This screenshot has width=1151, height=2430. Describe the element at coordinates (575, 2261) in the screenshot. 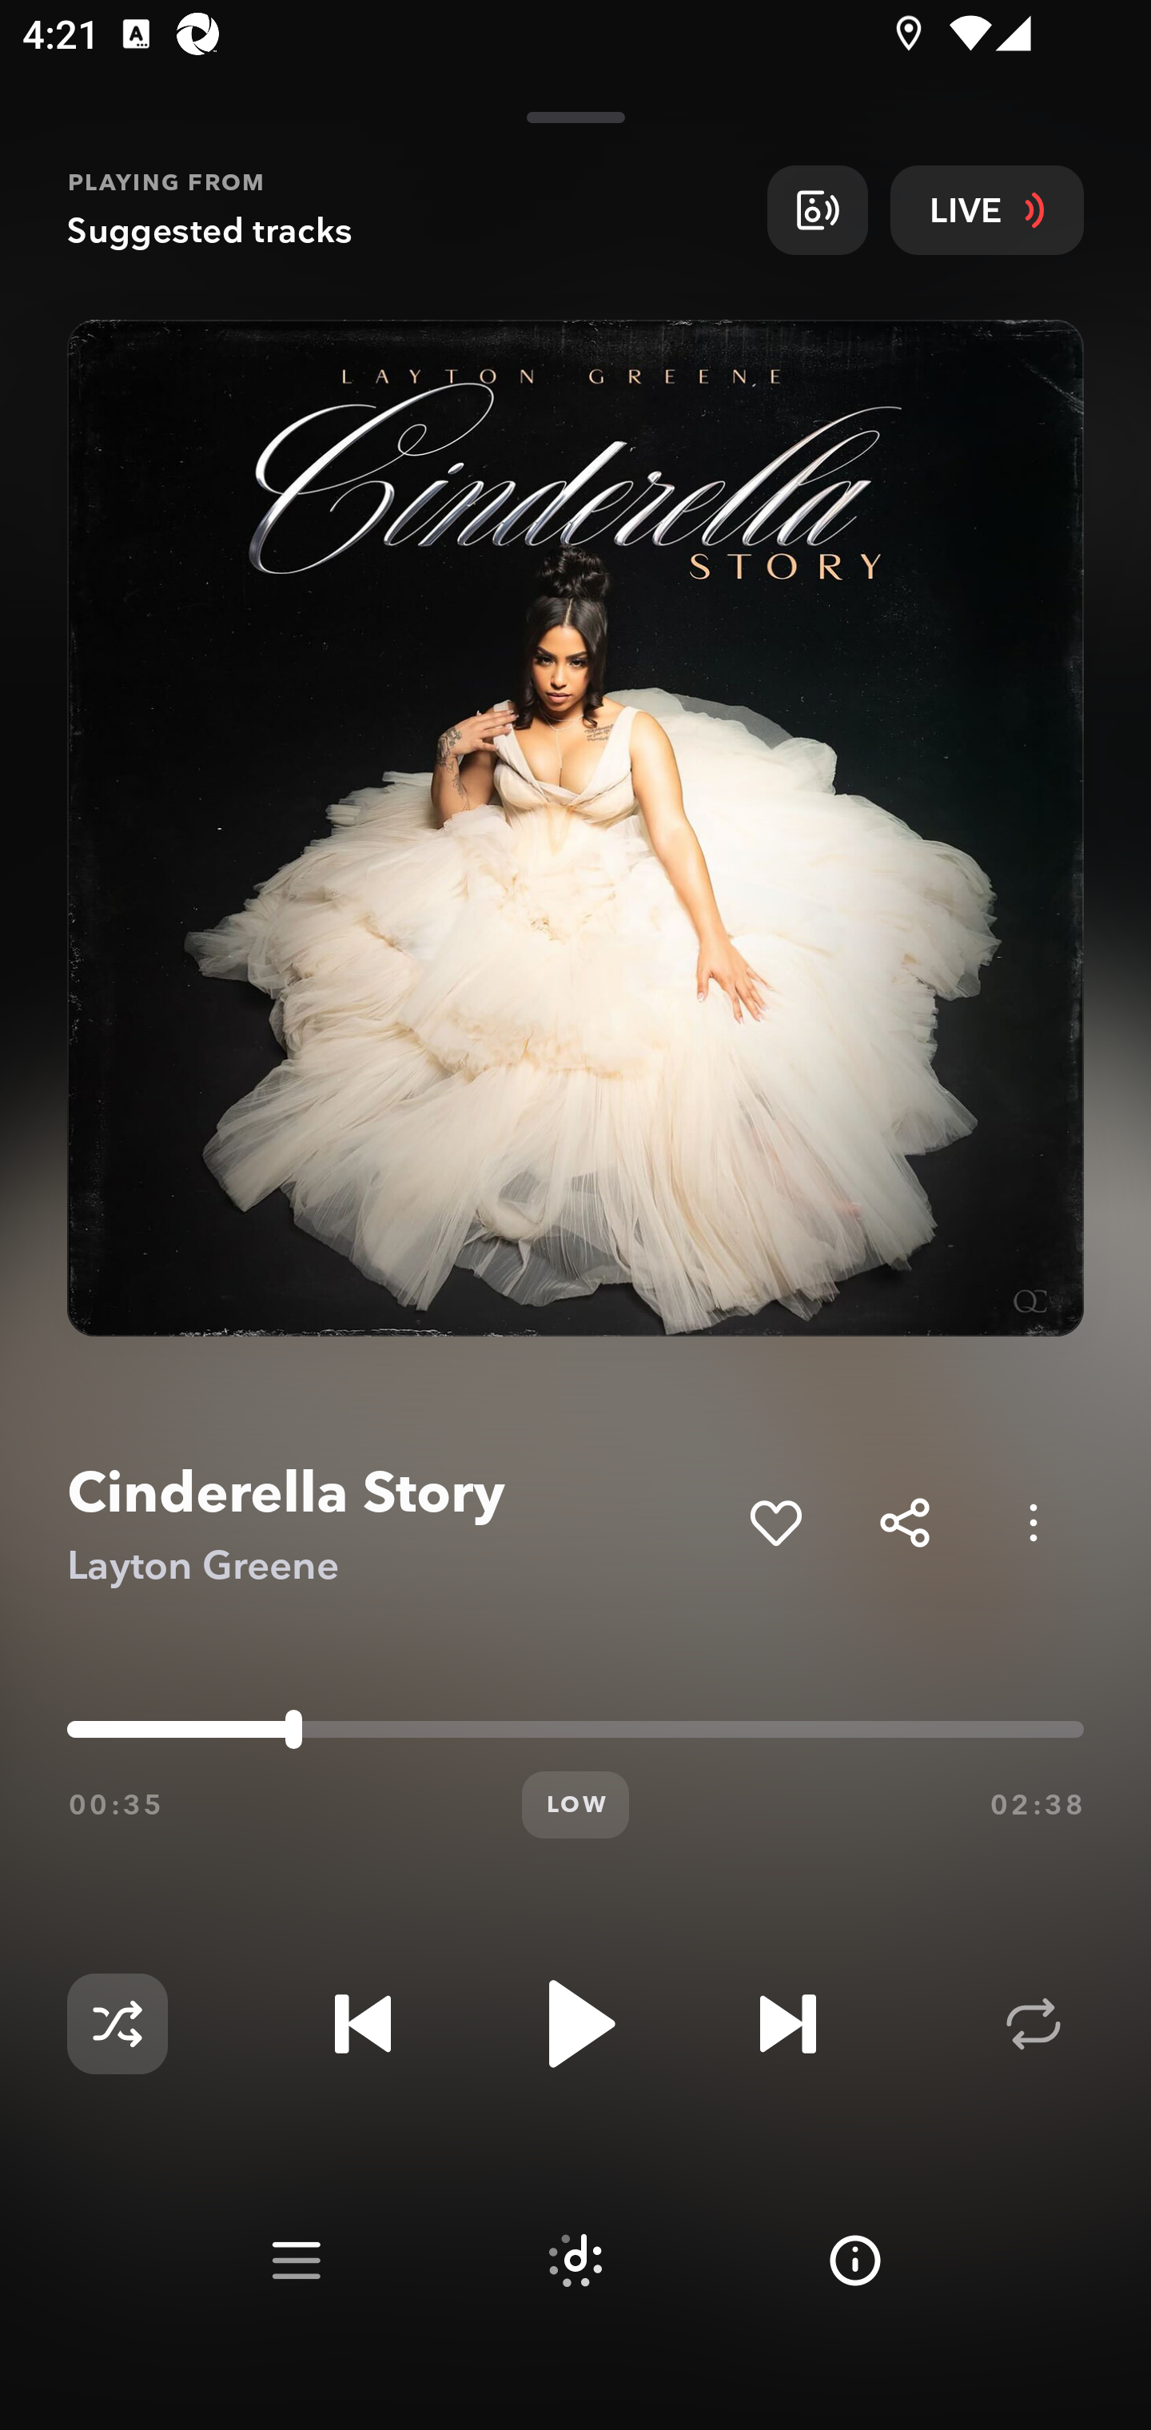

I see `Suggested tracks` at that location.